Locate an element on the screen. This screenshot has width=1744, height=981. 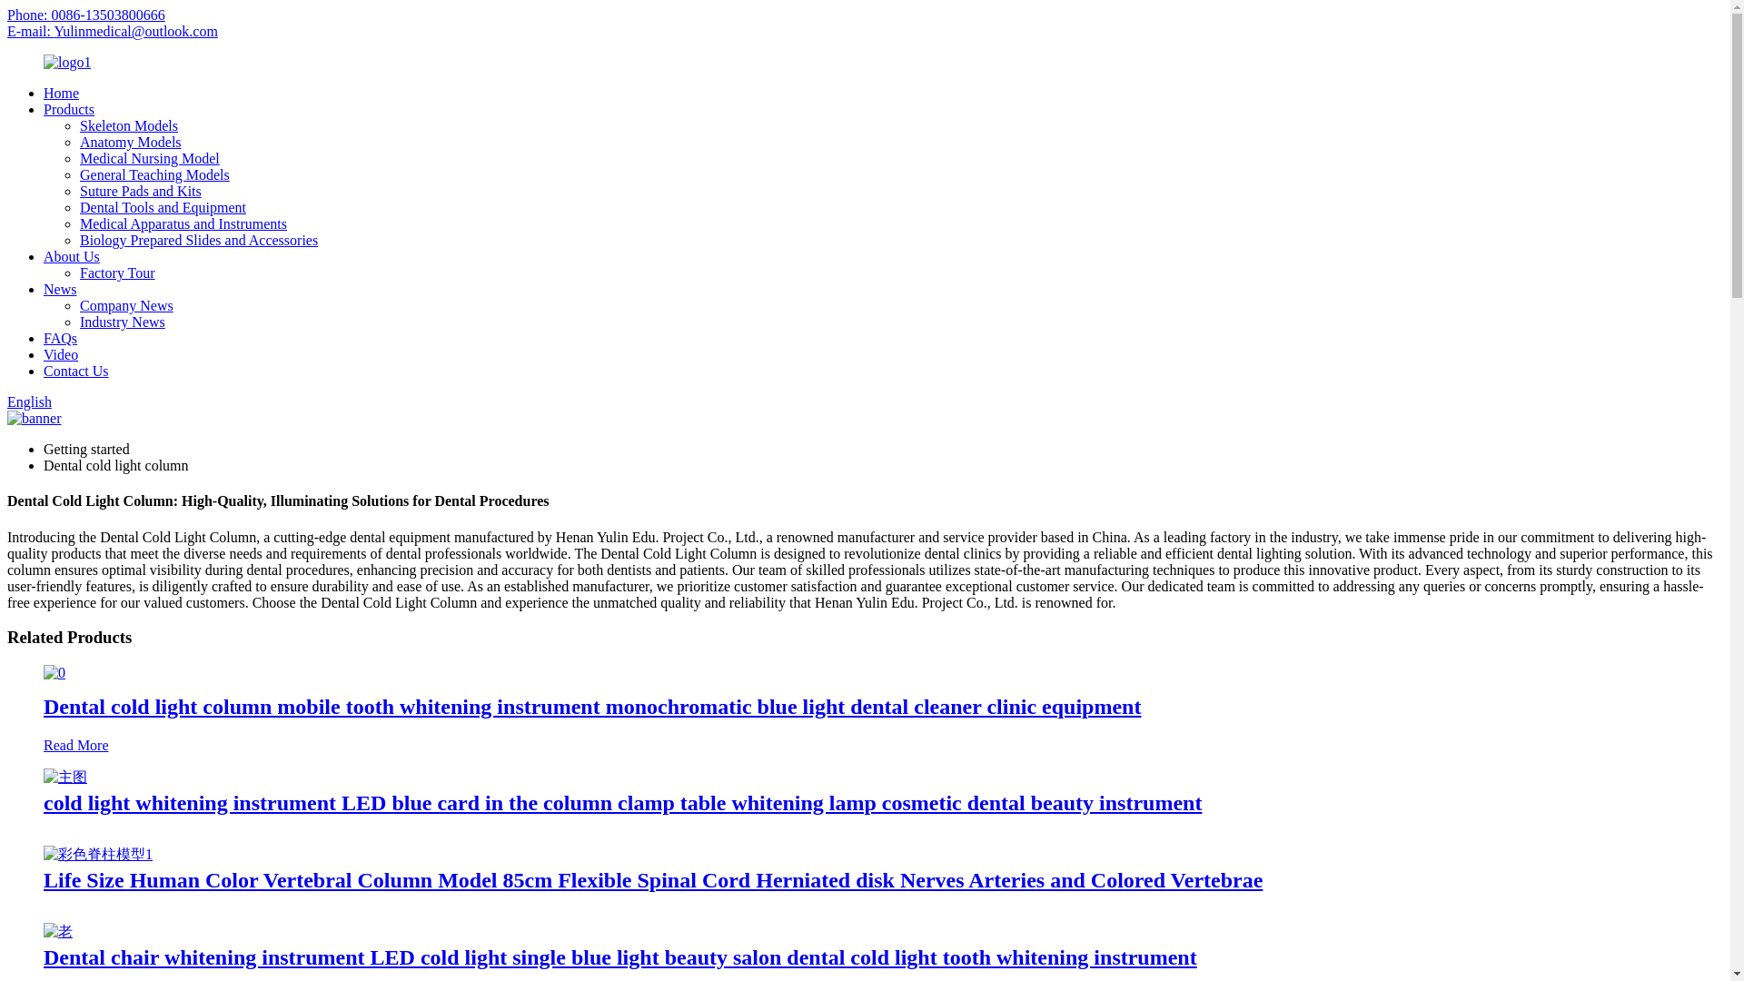
Skeleton Models is located at coordinates (129, 125).